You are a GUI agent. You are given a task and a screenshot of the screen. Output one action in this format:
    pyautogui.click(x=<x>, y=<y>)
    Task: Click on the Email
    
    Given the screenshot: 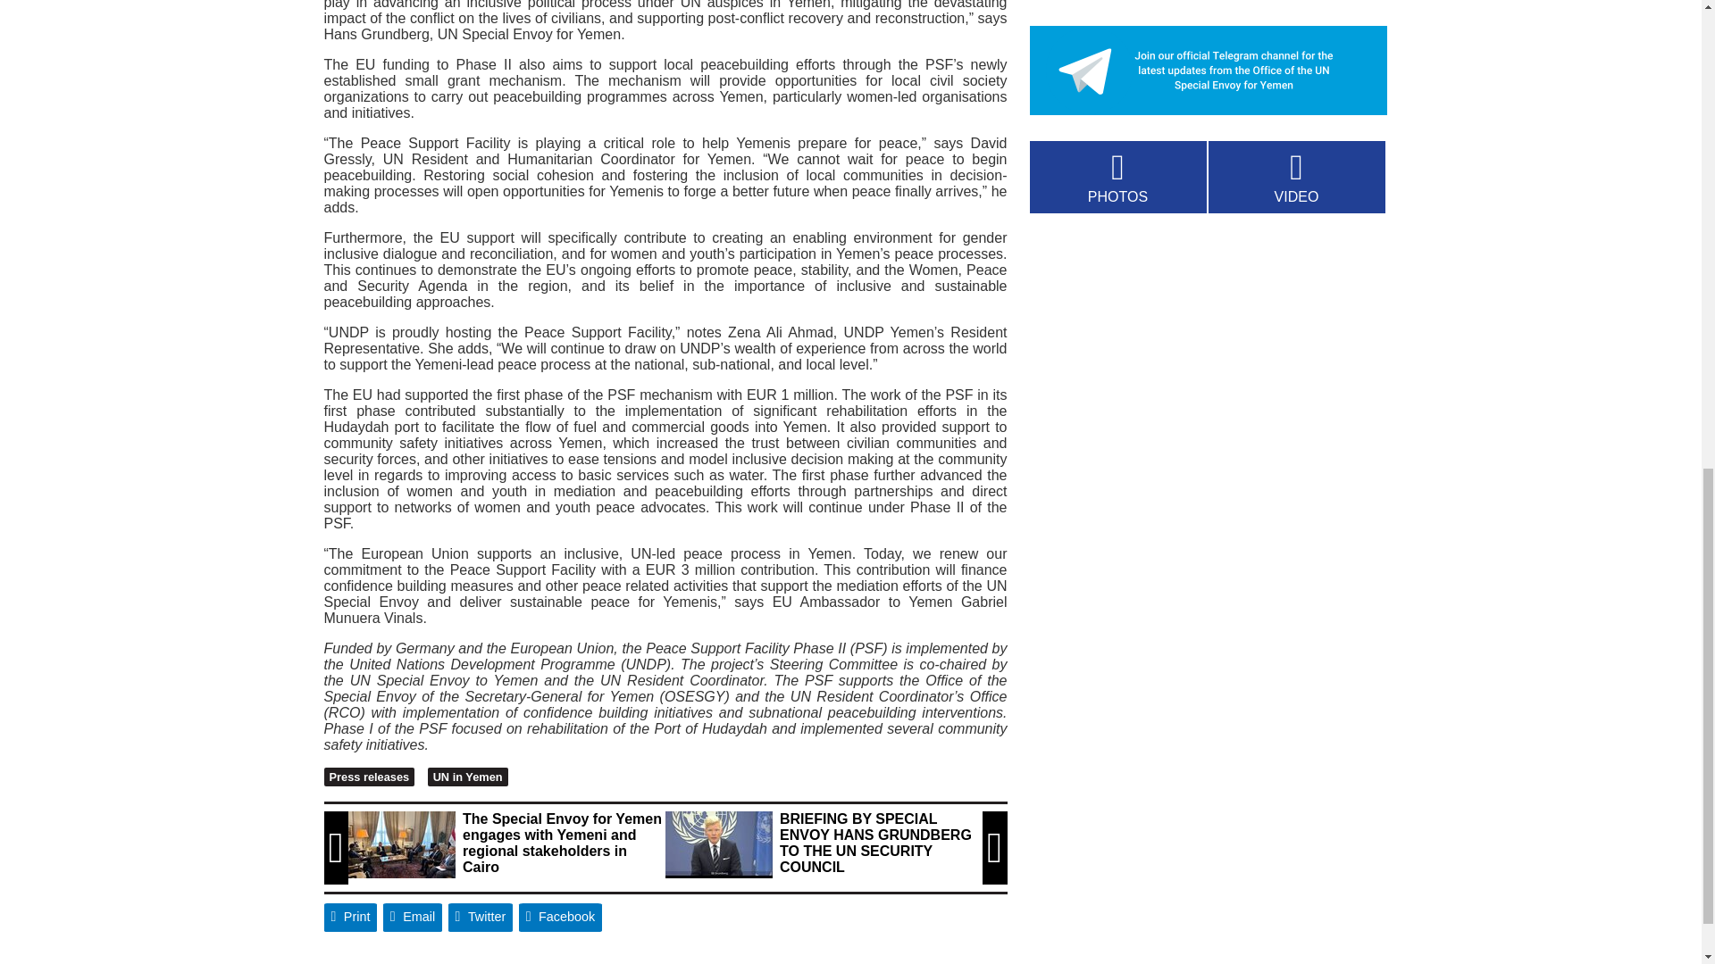 What is the action you would take?
    pyautogui.click(x=413, y=918)
    